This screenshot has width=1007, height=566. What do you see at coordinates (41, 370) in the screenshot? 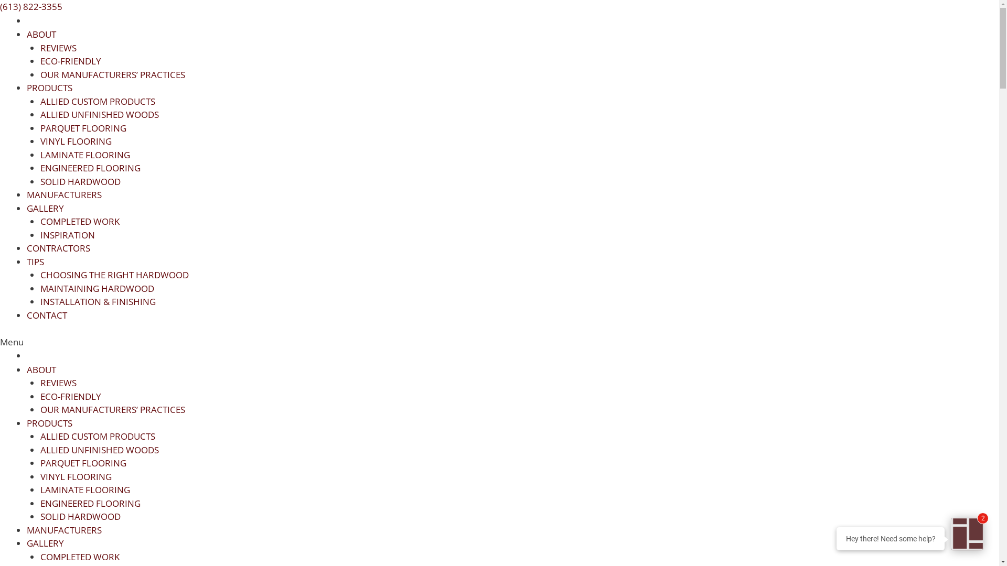
I see `ABOUT` at bounding box center [41, 370].